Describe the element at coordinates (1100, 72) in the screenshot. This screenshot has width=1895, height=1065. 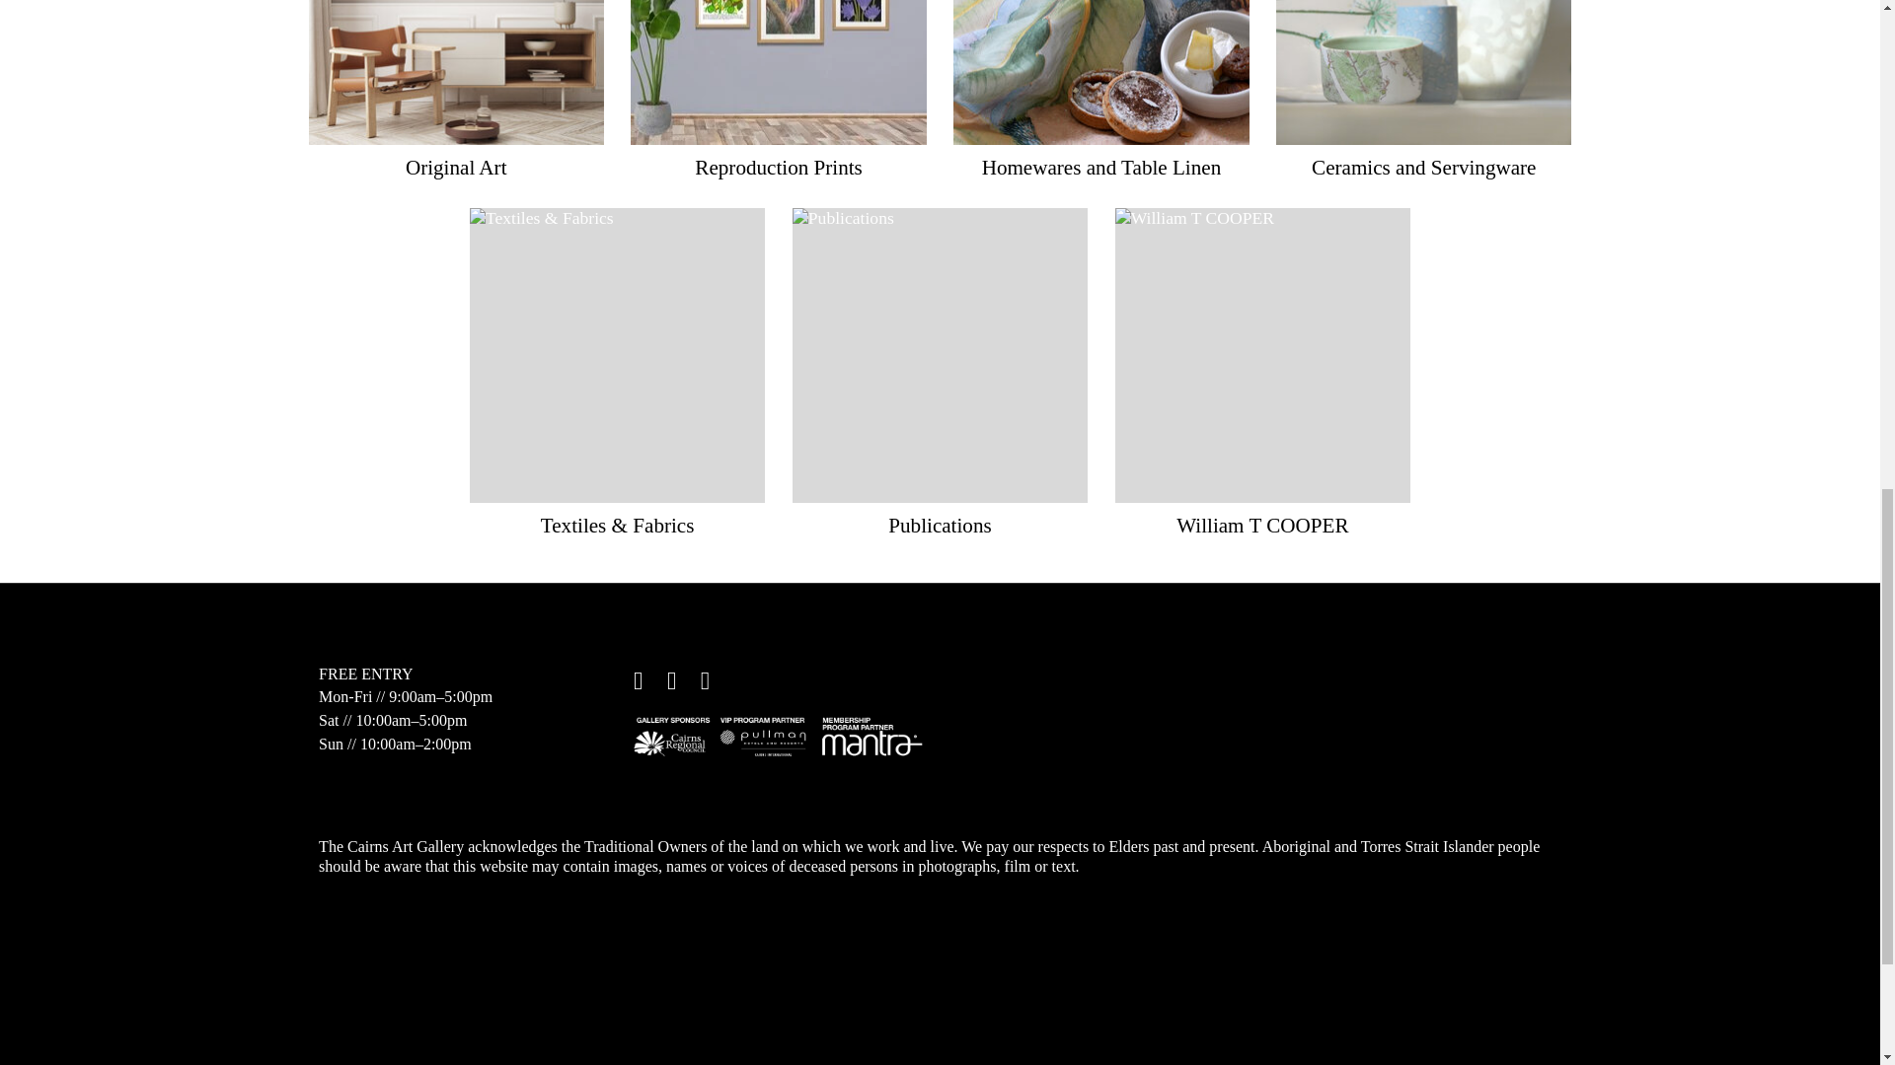
I see `Homewares and Table Linen` at that location.